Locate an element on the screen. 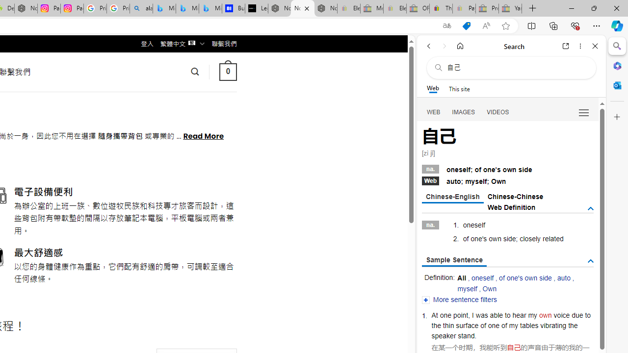  vibrating is located at coordinates (553, 325).